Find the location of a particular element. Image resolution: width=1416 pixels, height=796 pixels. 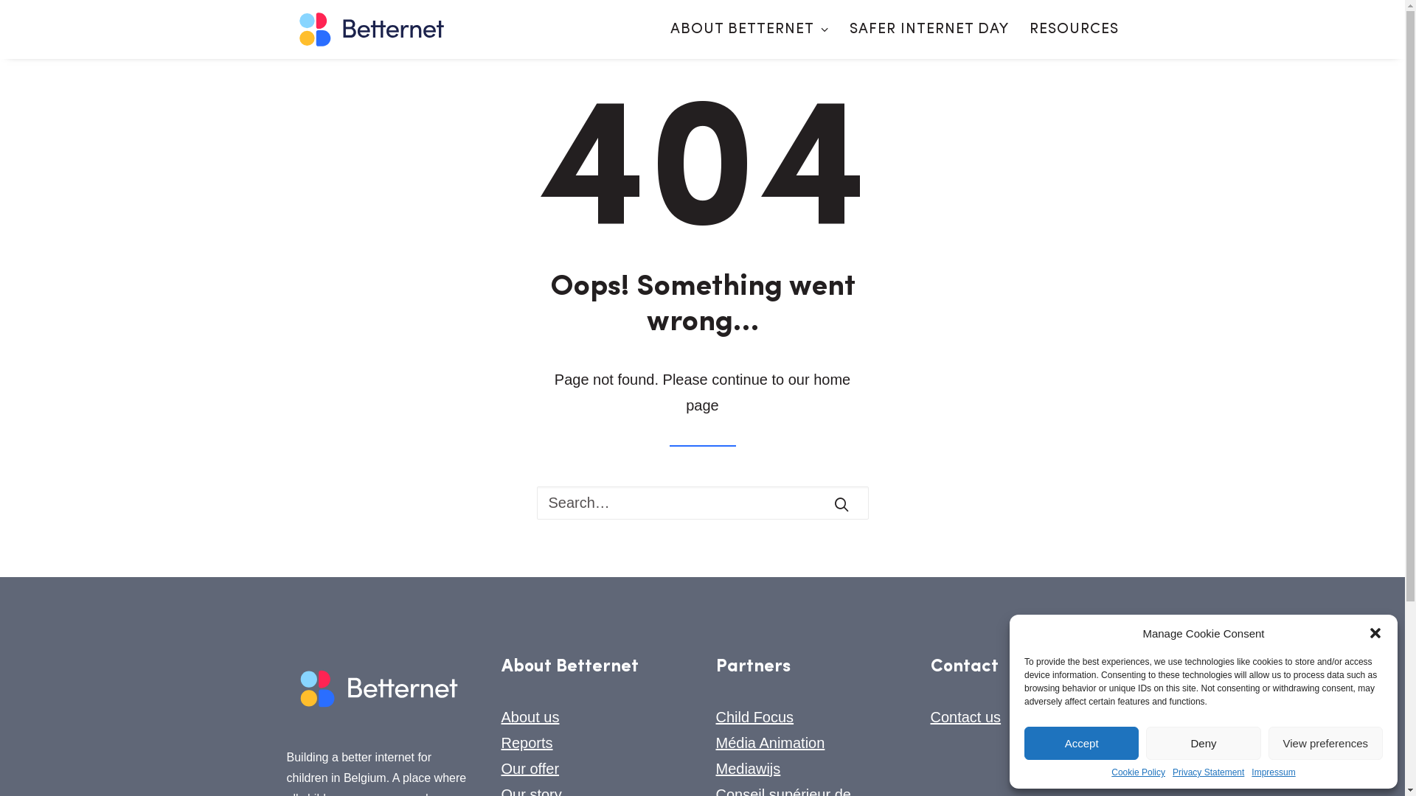

Cookie Policy is located at coordinates (1139, 772).